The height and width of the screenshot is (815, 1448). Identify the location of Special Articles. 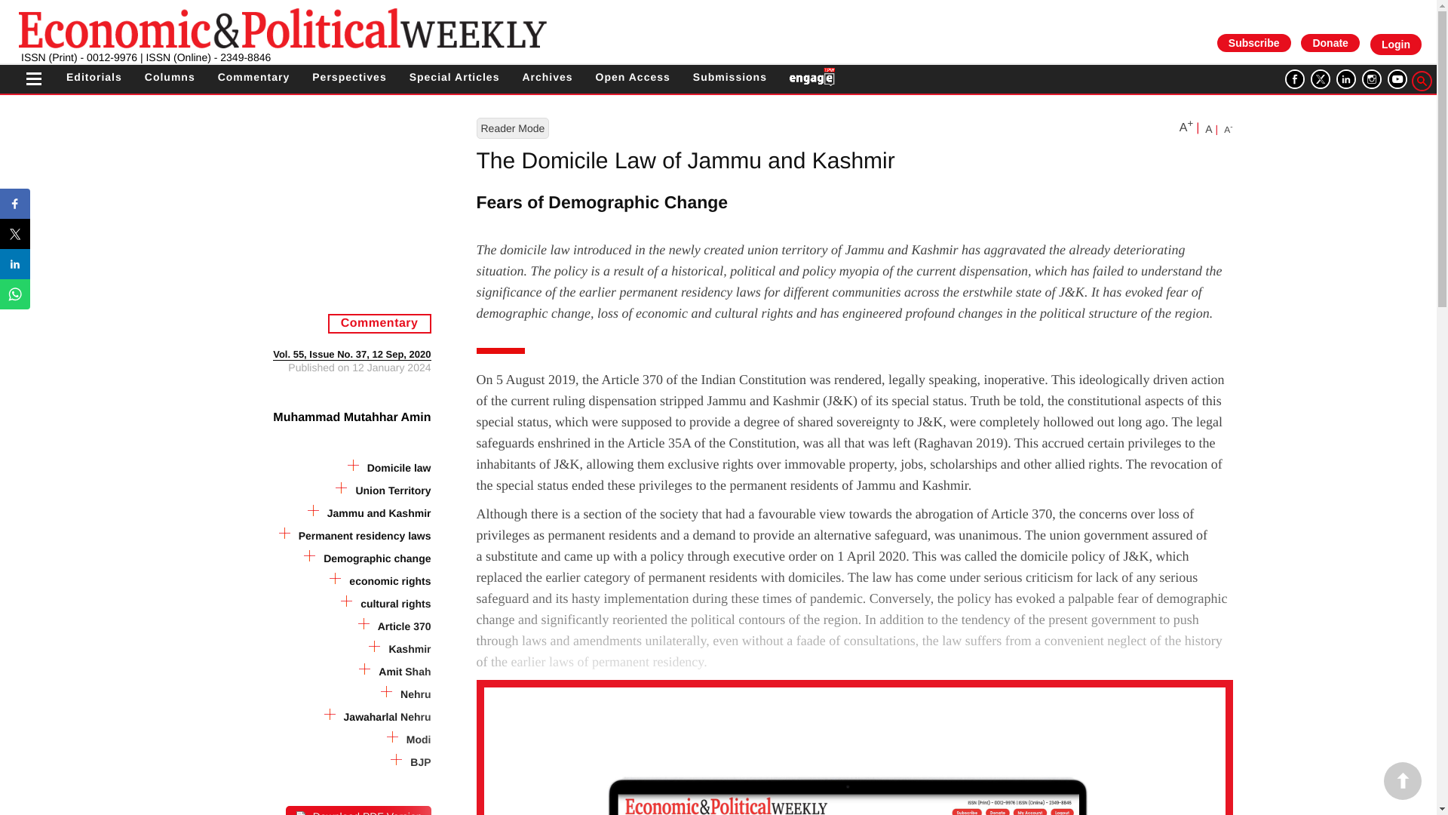
(454, 77).